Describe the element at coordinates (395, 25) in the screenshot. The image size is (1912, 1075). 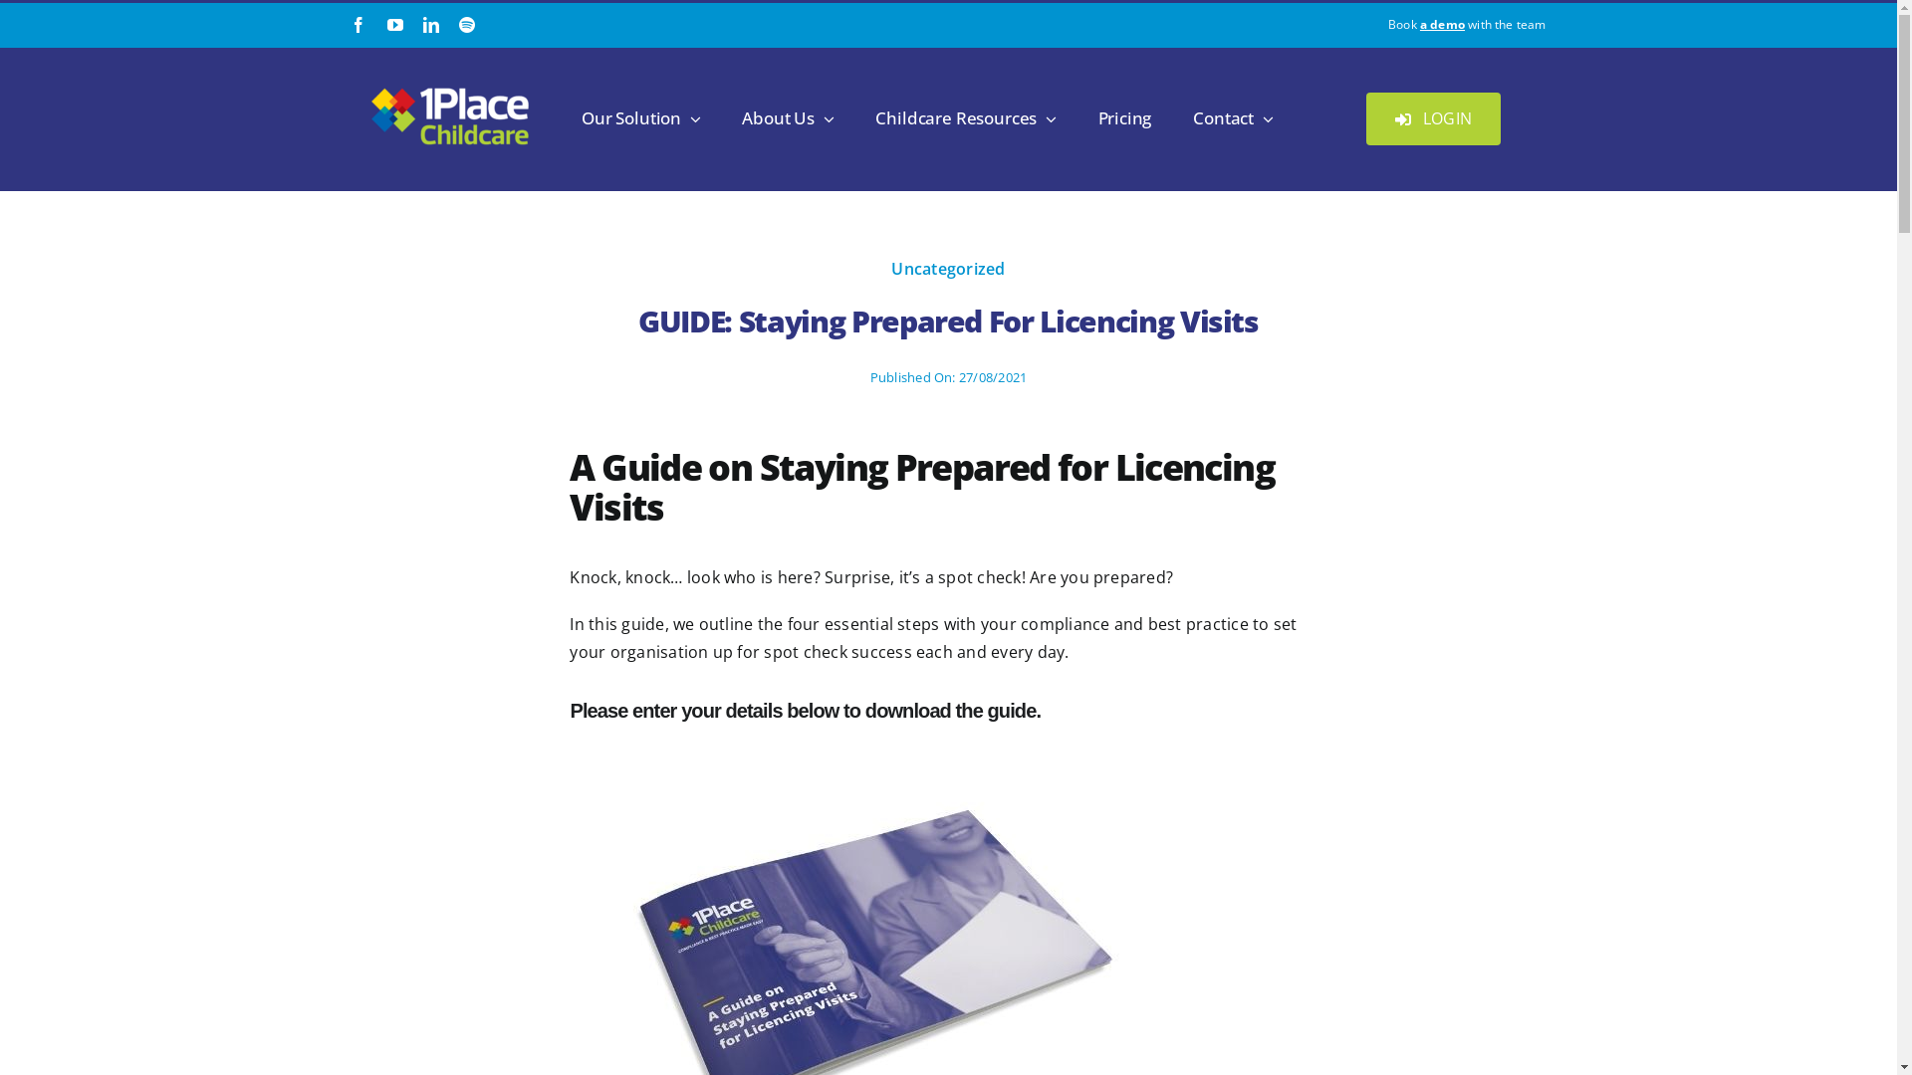
I see `YouTube` at that location.